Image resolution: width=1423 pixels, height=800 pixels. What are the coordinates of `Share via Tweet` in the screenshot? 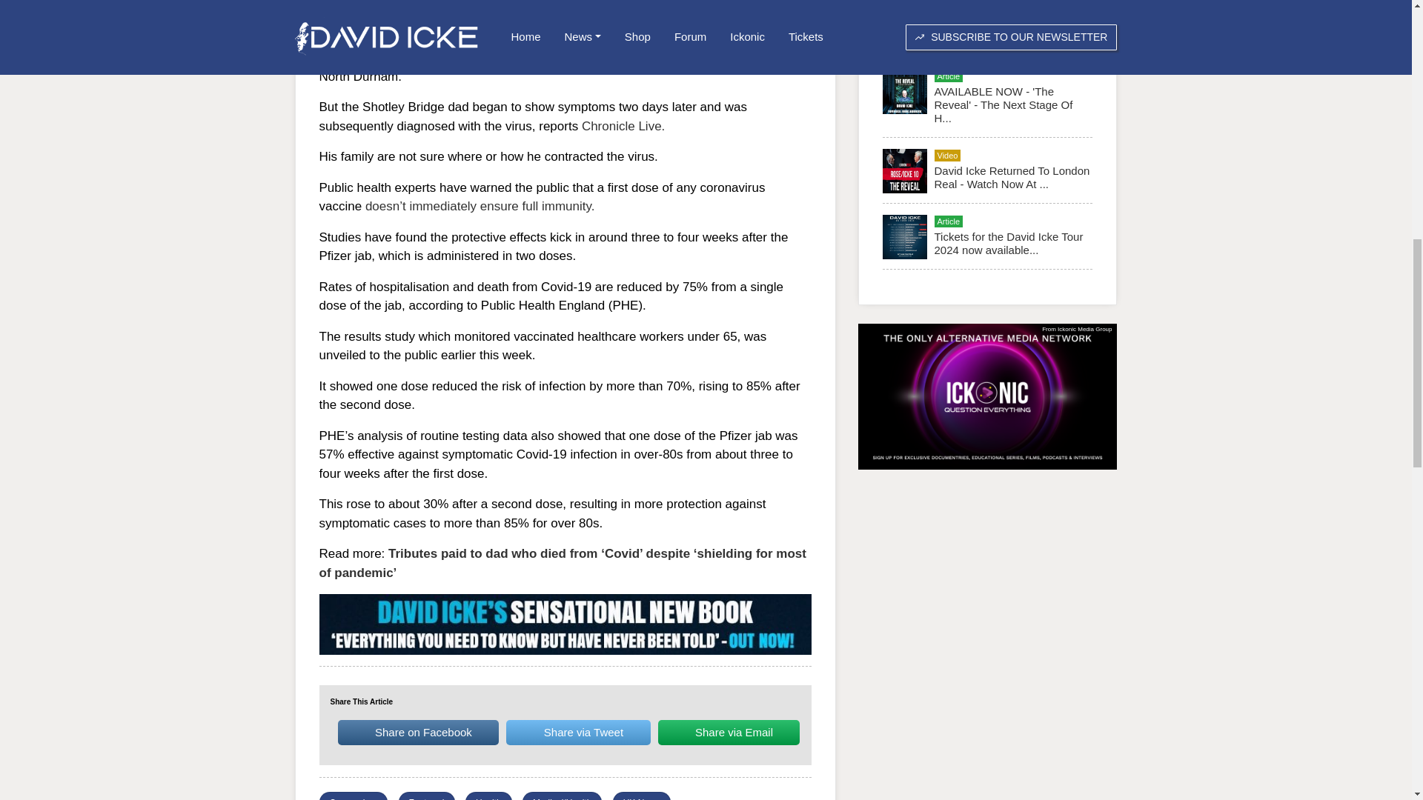 It's located at (578, 732).